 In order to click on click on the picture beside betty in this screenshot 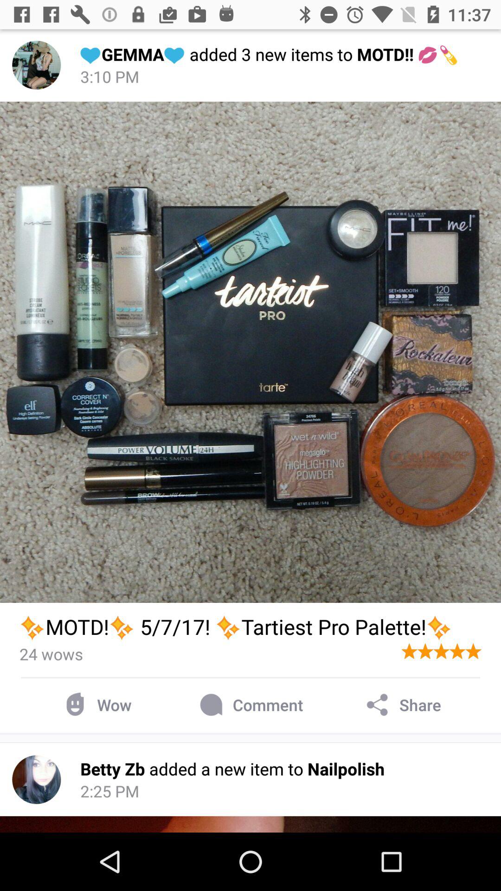, I will do `click(36, 780)`.